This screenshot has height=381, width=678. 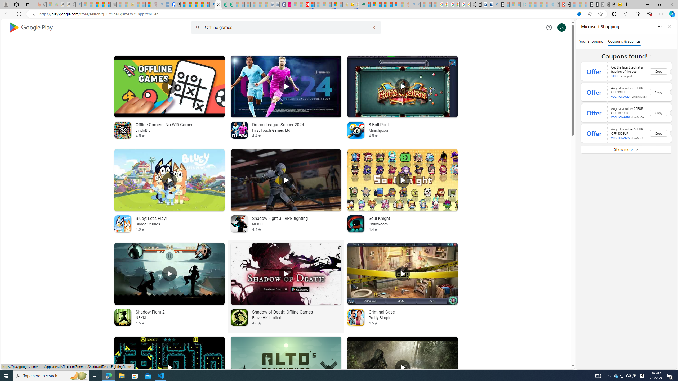 I want to click on 14 Common Myths Debunked By Scientific Facts - Sleeping, so click(x=318, y=4).